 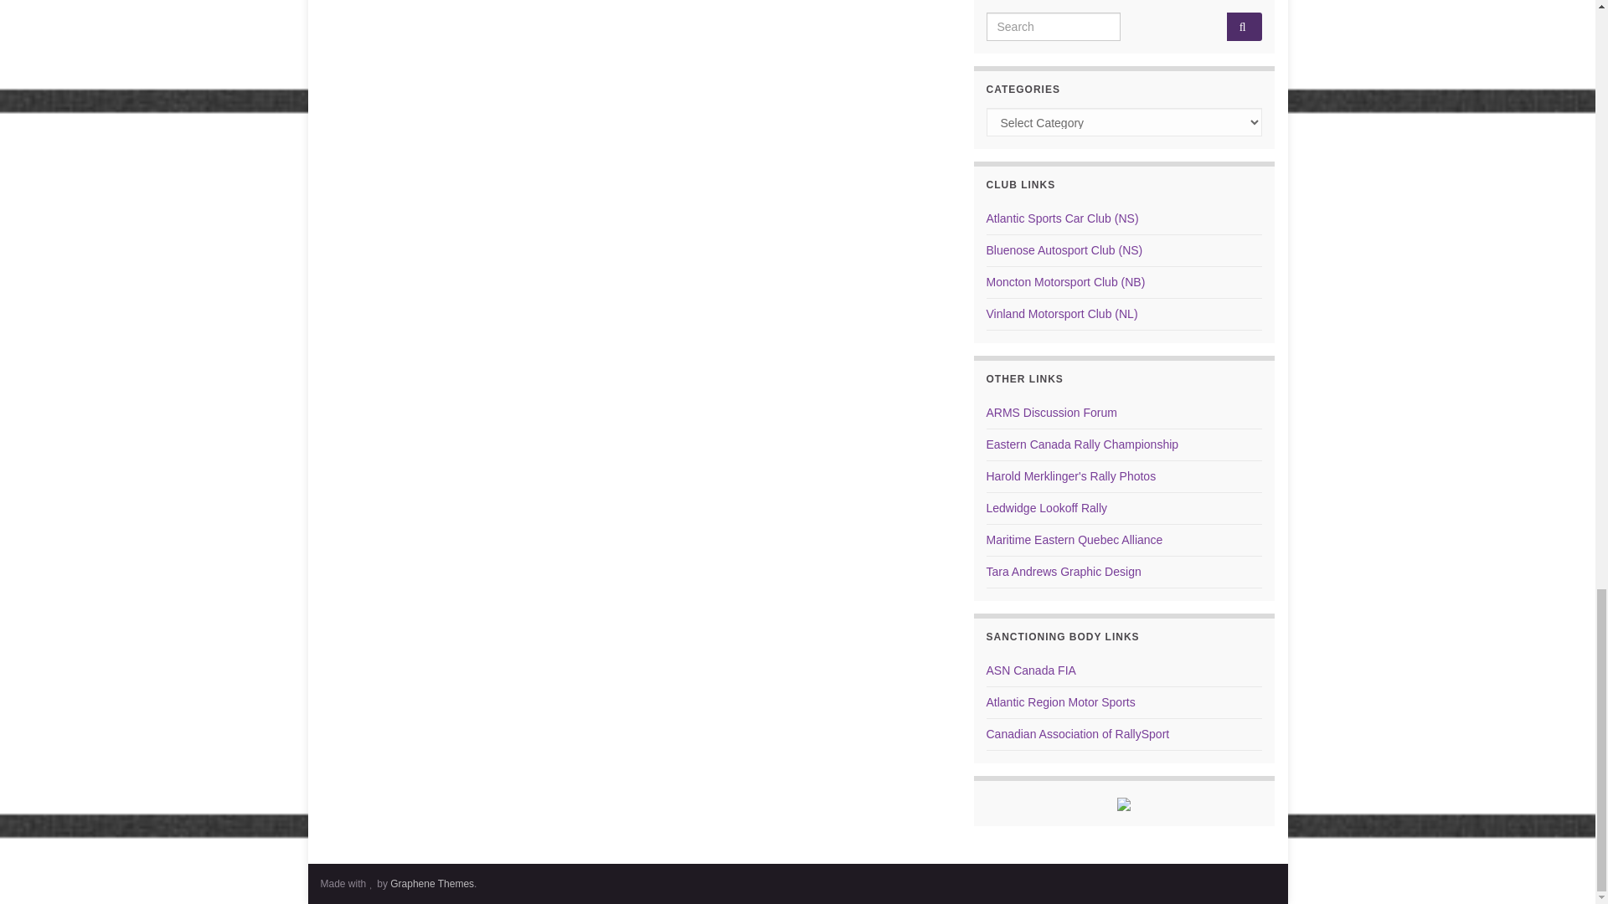 What do you see at coordinates (1064, 572) in the screenshot?
I see `Designer of the Rally East Logos!` at bounding box center [1064, 572].